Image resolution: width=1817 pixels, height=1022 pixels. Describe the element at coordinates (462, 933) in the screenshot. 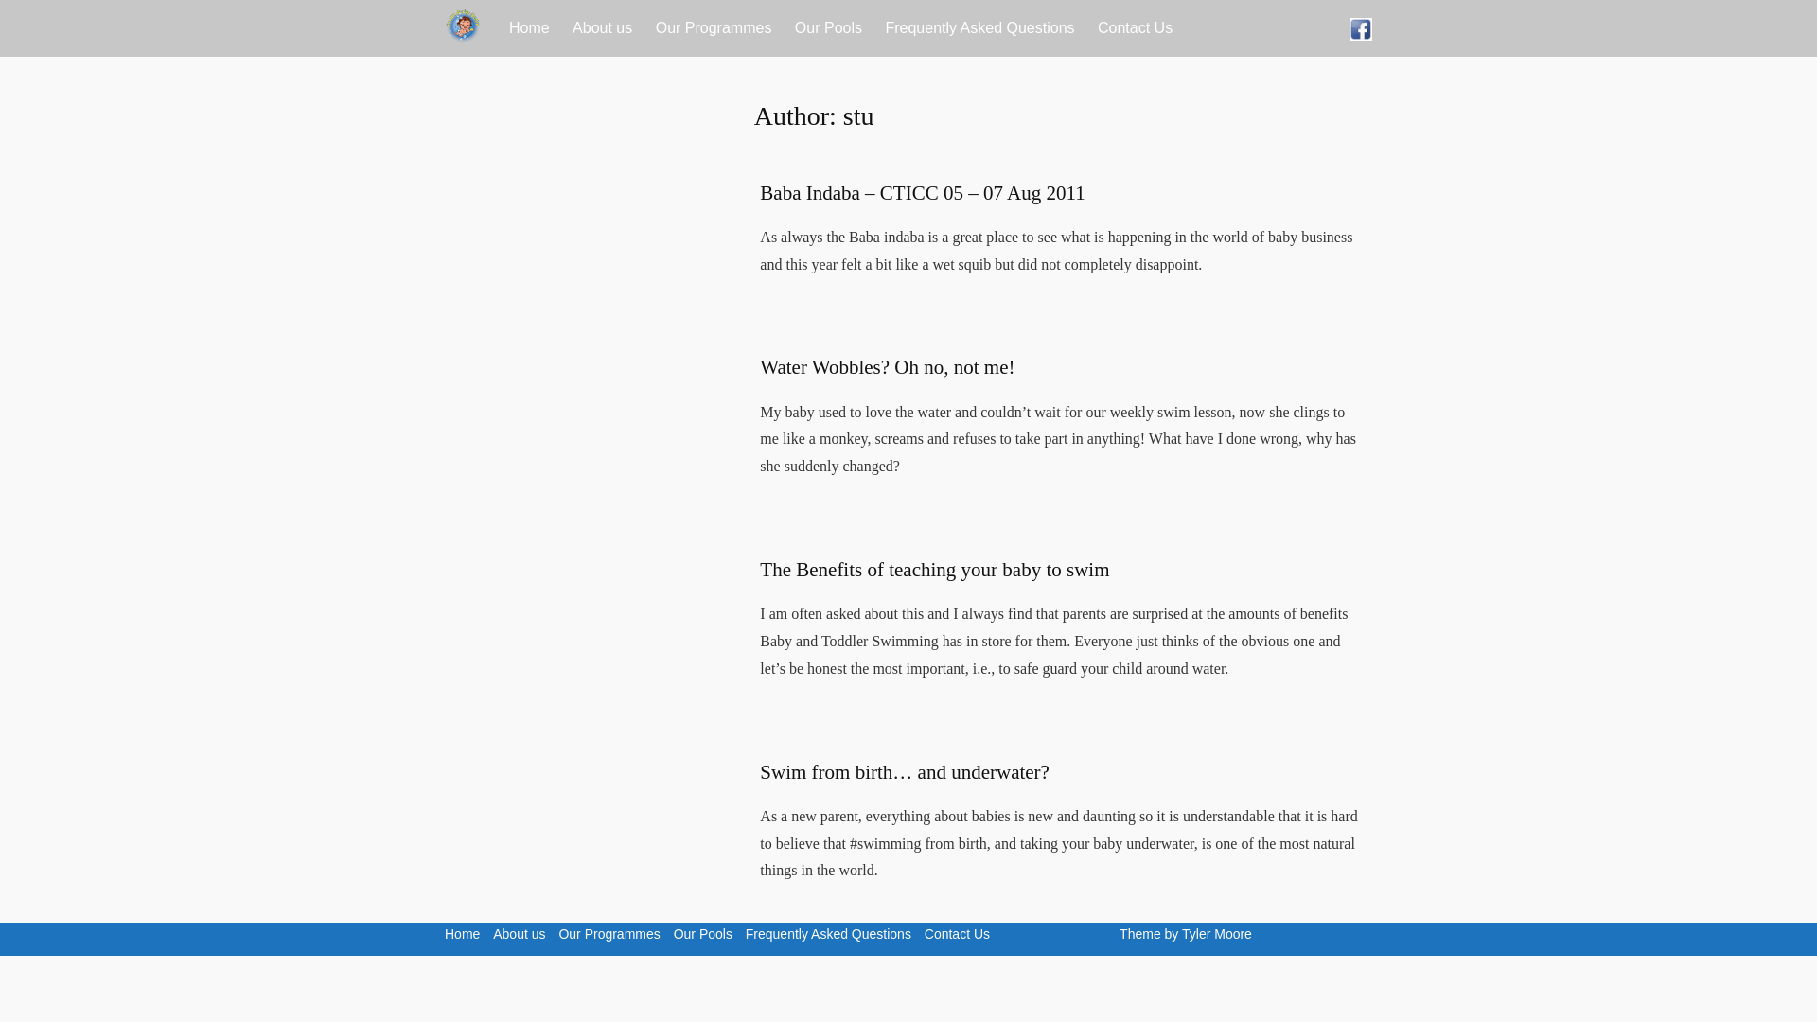

I see `Home` at that location.